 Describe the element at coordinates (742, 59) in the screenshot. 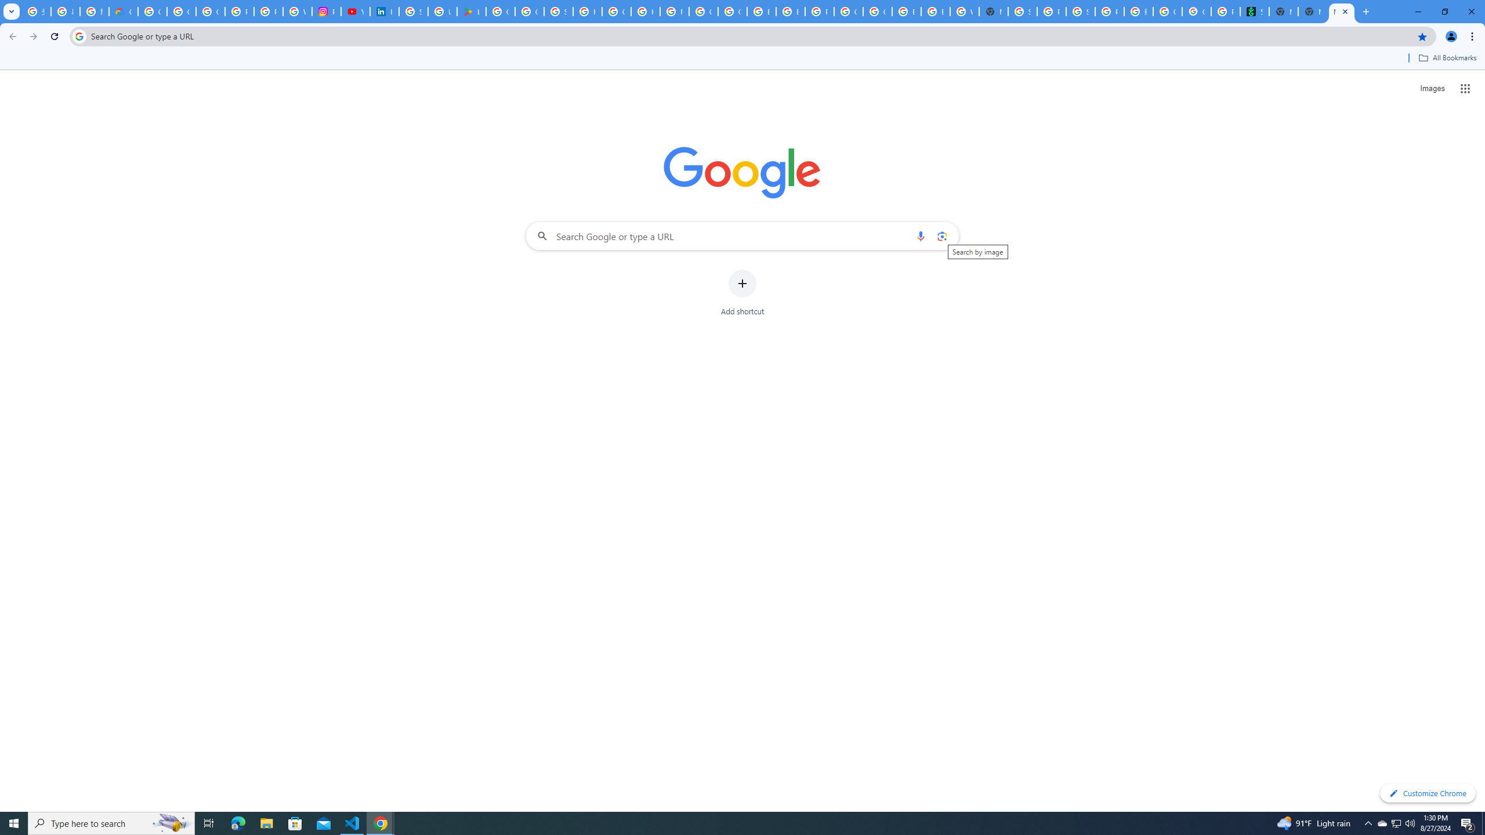

I see `Bookmarks` at that location.